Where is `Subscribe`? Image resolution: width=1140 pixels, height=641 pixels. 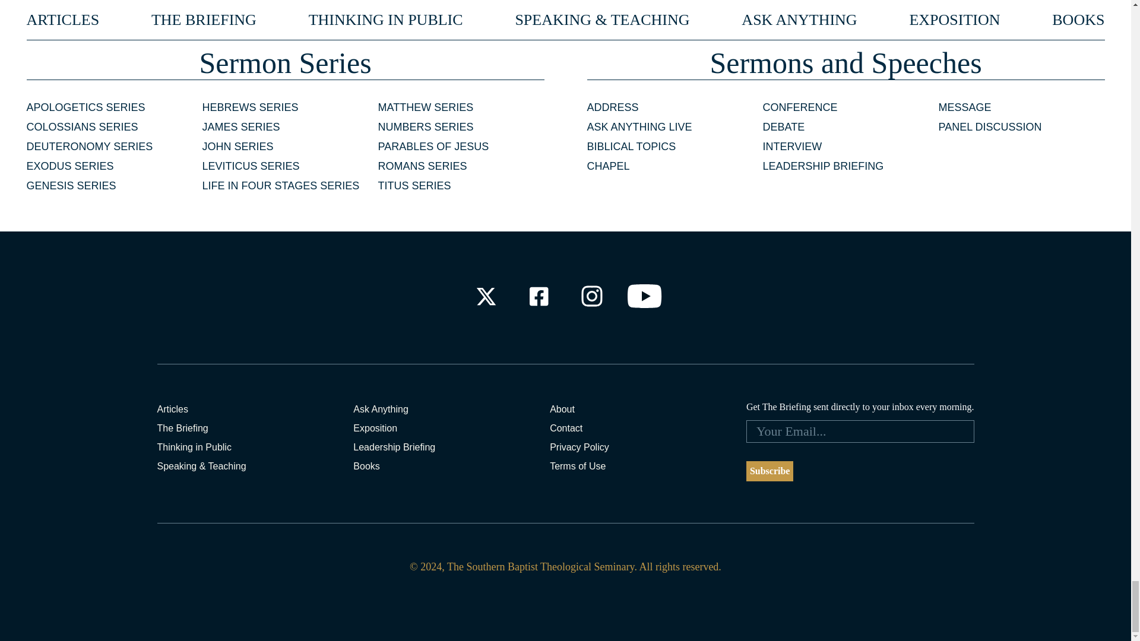
Subscribe is located at coordinates (769, 471).